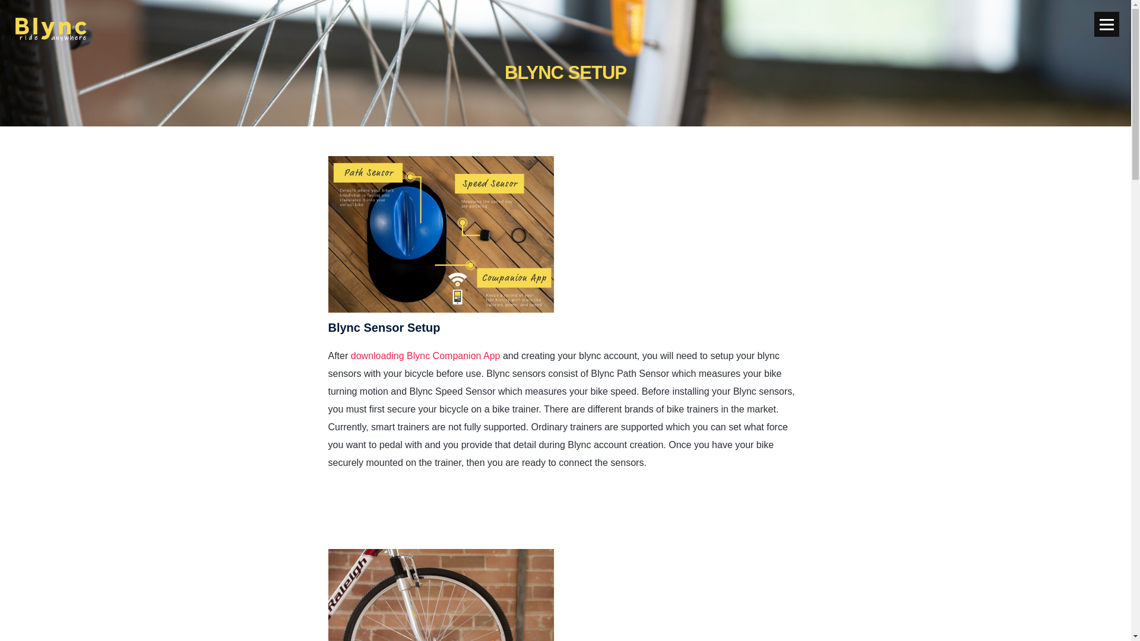 Image resolution: width=1140 pixels, height=641 pixels. I want to click on downloading Blync Companion App, so click(425, 507).